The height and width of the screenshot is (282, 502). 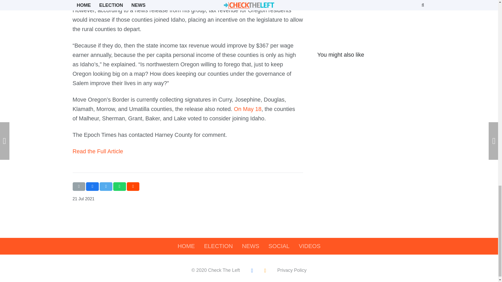 What do you see at coordinates (250, 246) in the screenshot?
I see `NEWS` at bounding box center [250, 246].